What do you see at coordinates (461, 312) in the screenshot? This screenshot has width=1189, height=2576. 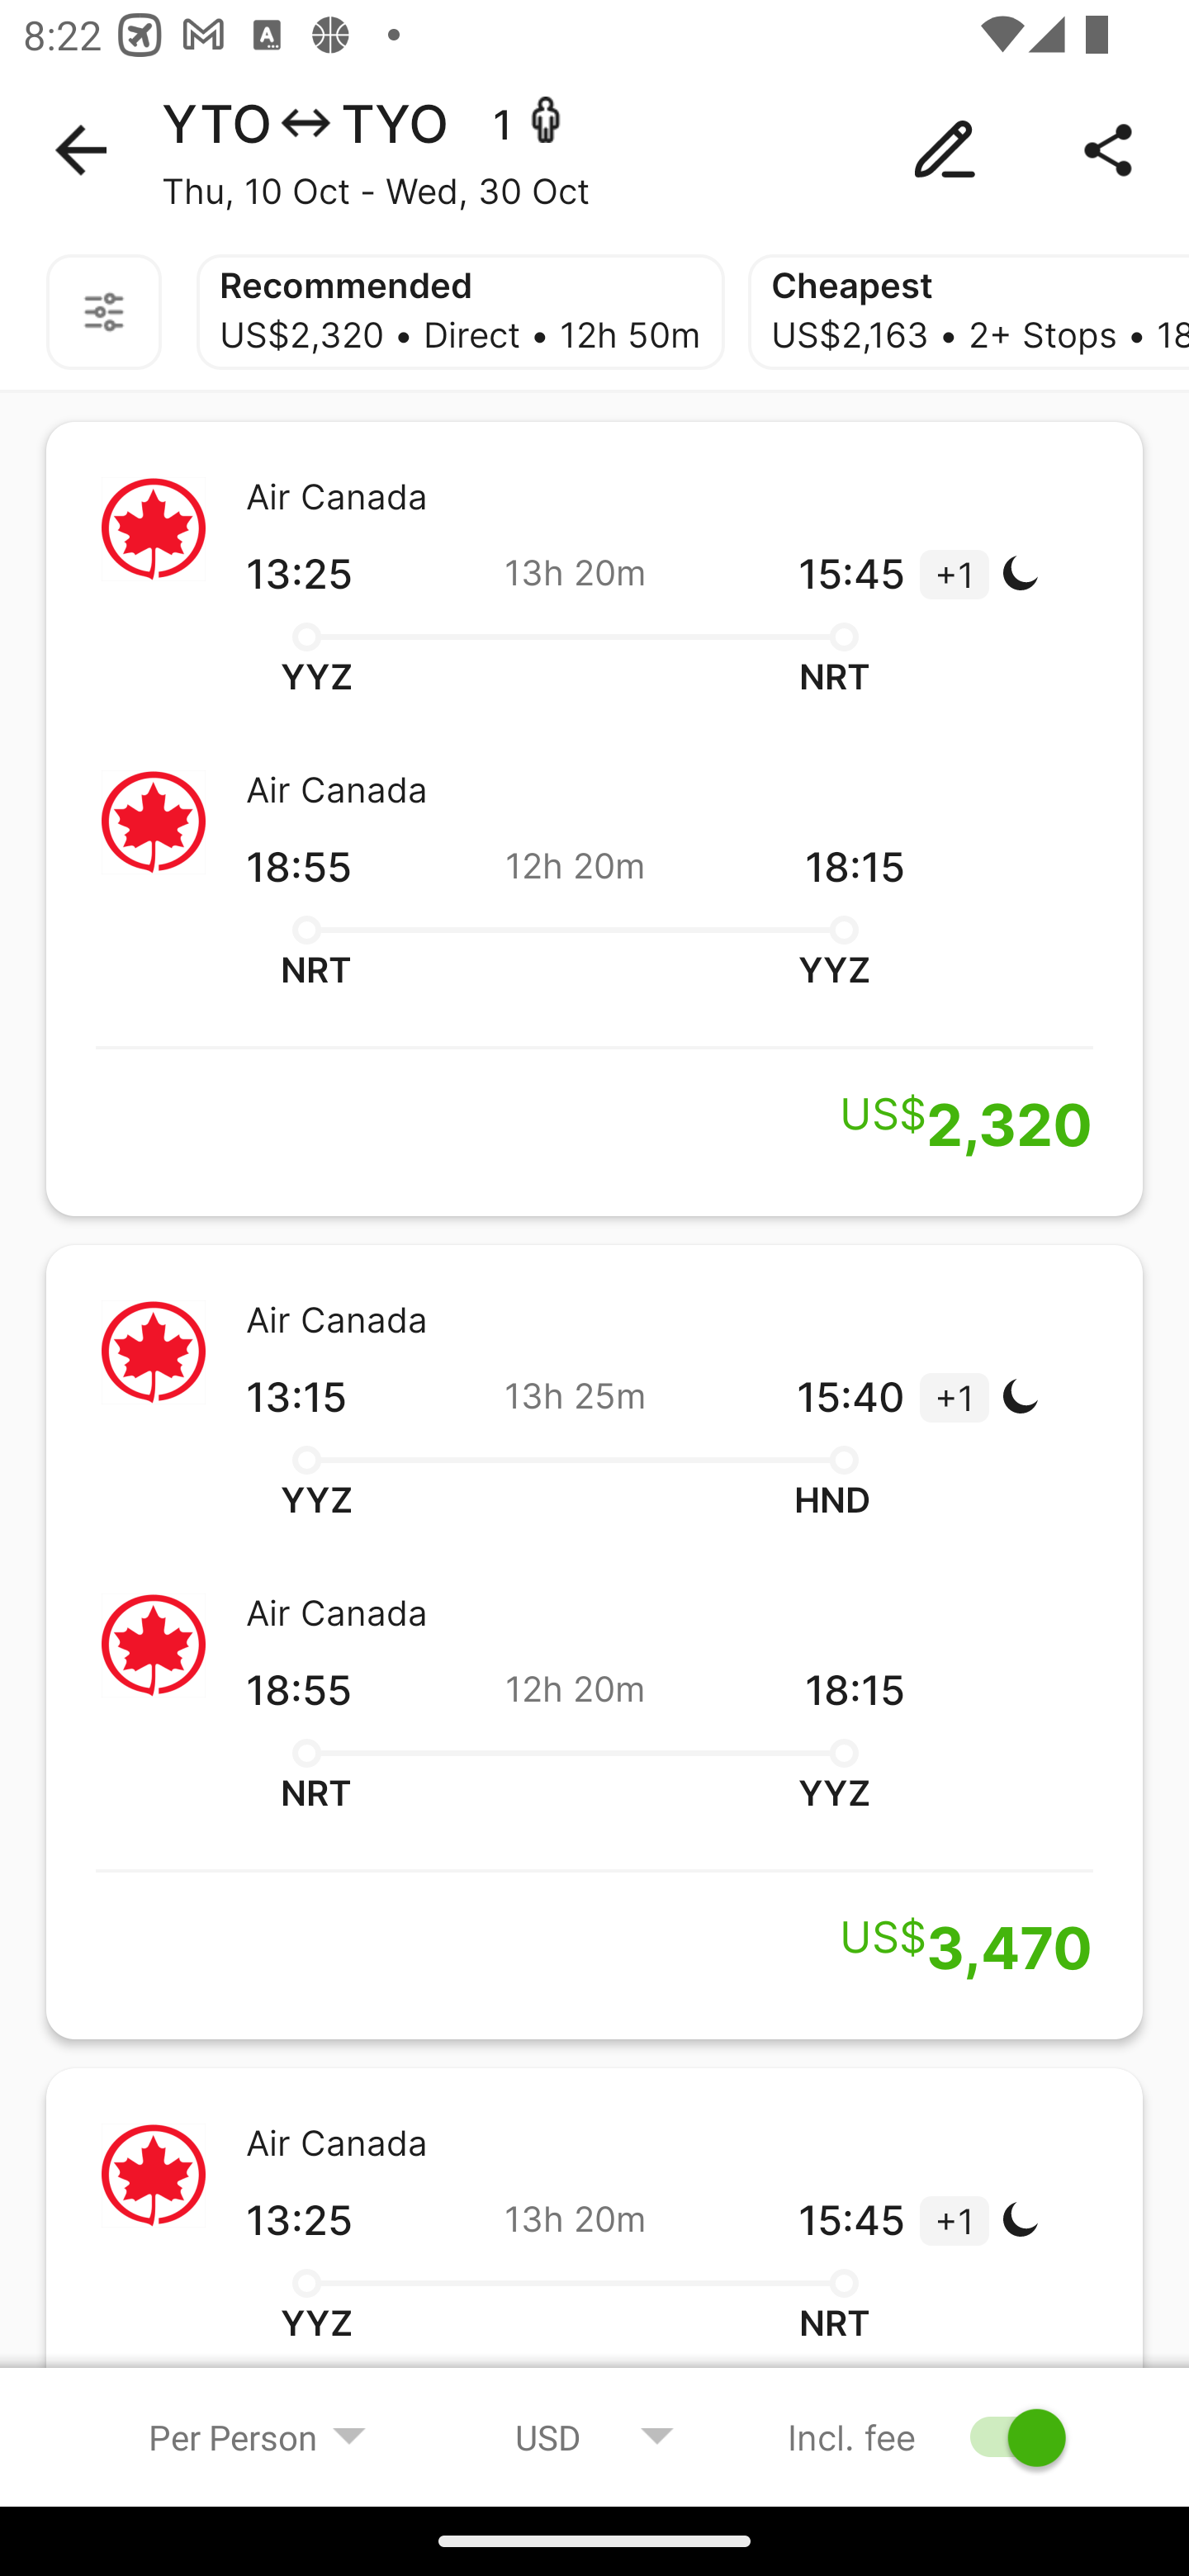 I see `Recommended  US$2,320 • Direct • 12h 50m` at bounding box center [461, 312].